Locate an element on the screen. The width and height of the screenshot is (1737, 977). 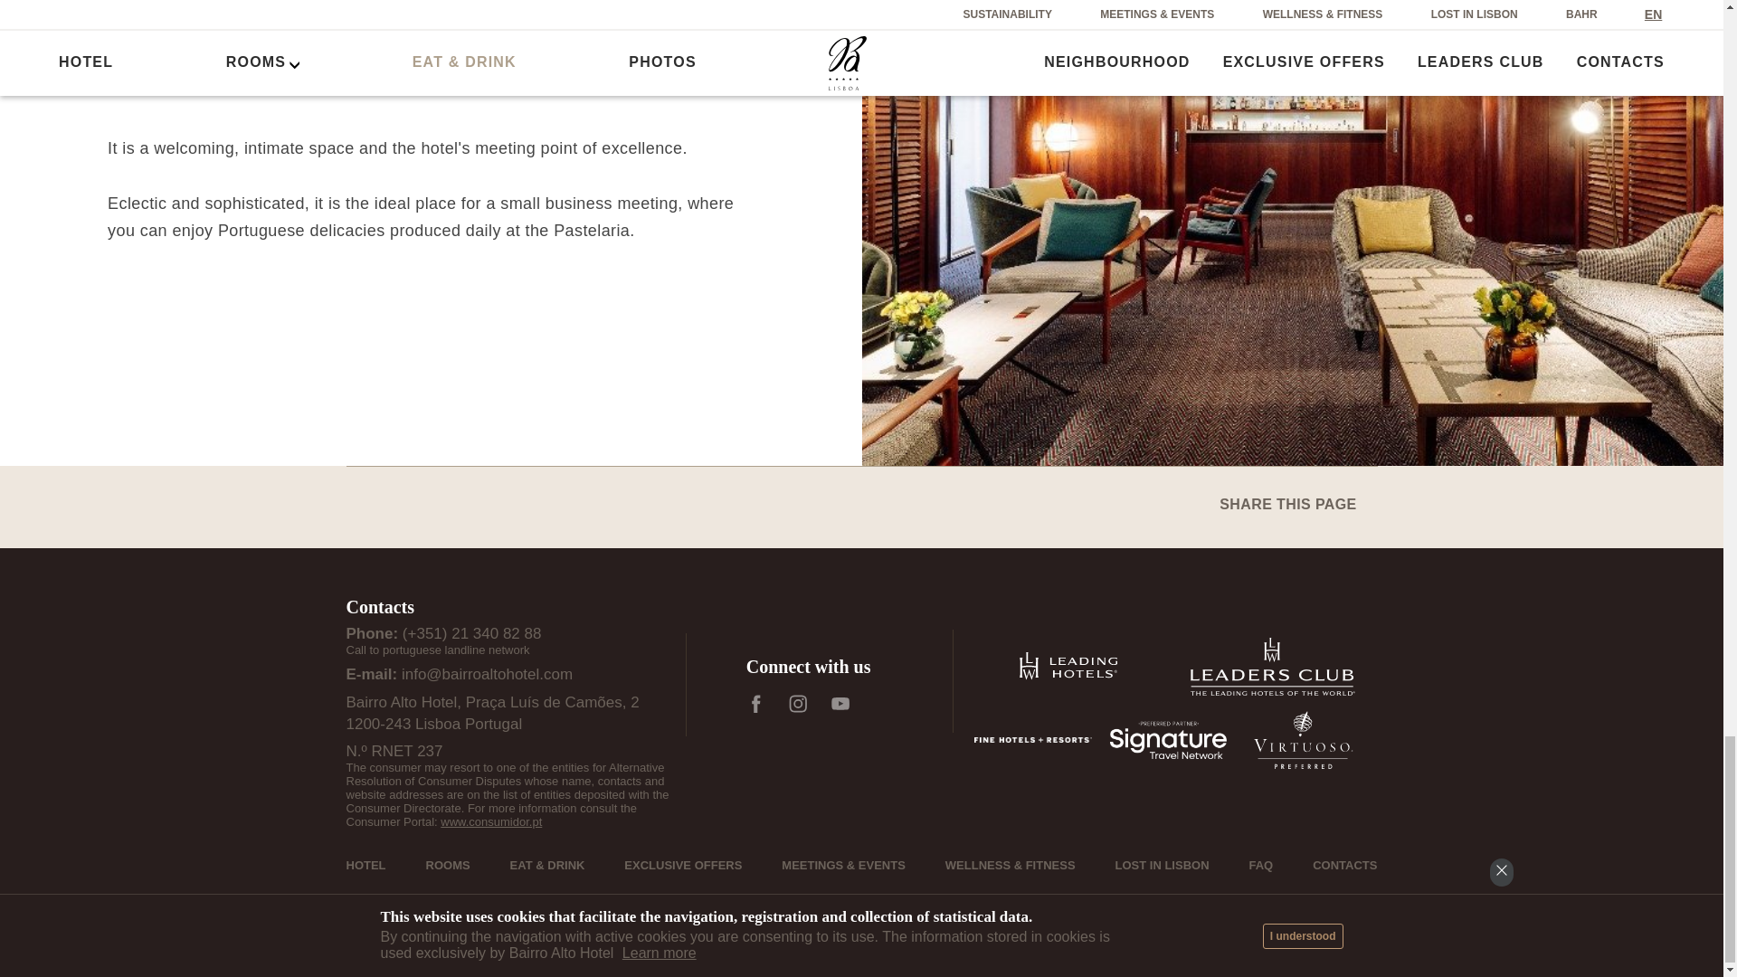
Virtuoso is located at coordinates (1303, 740).